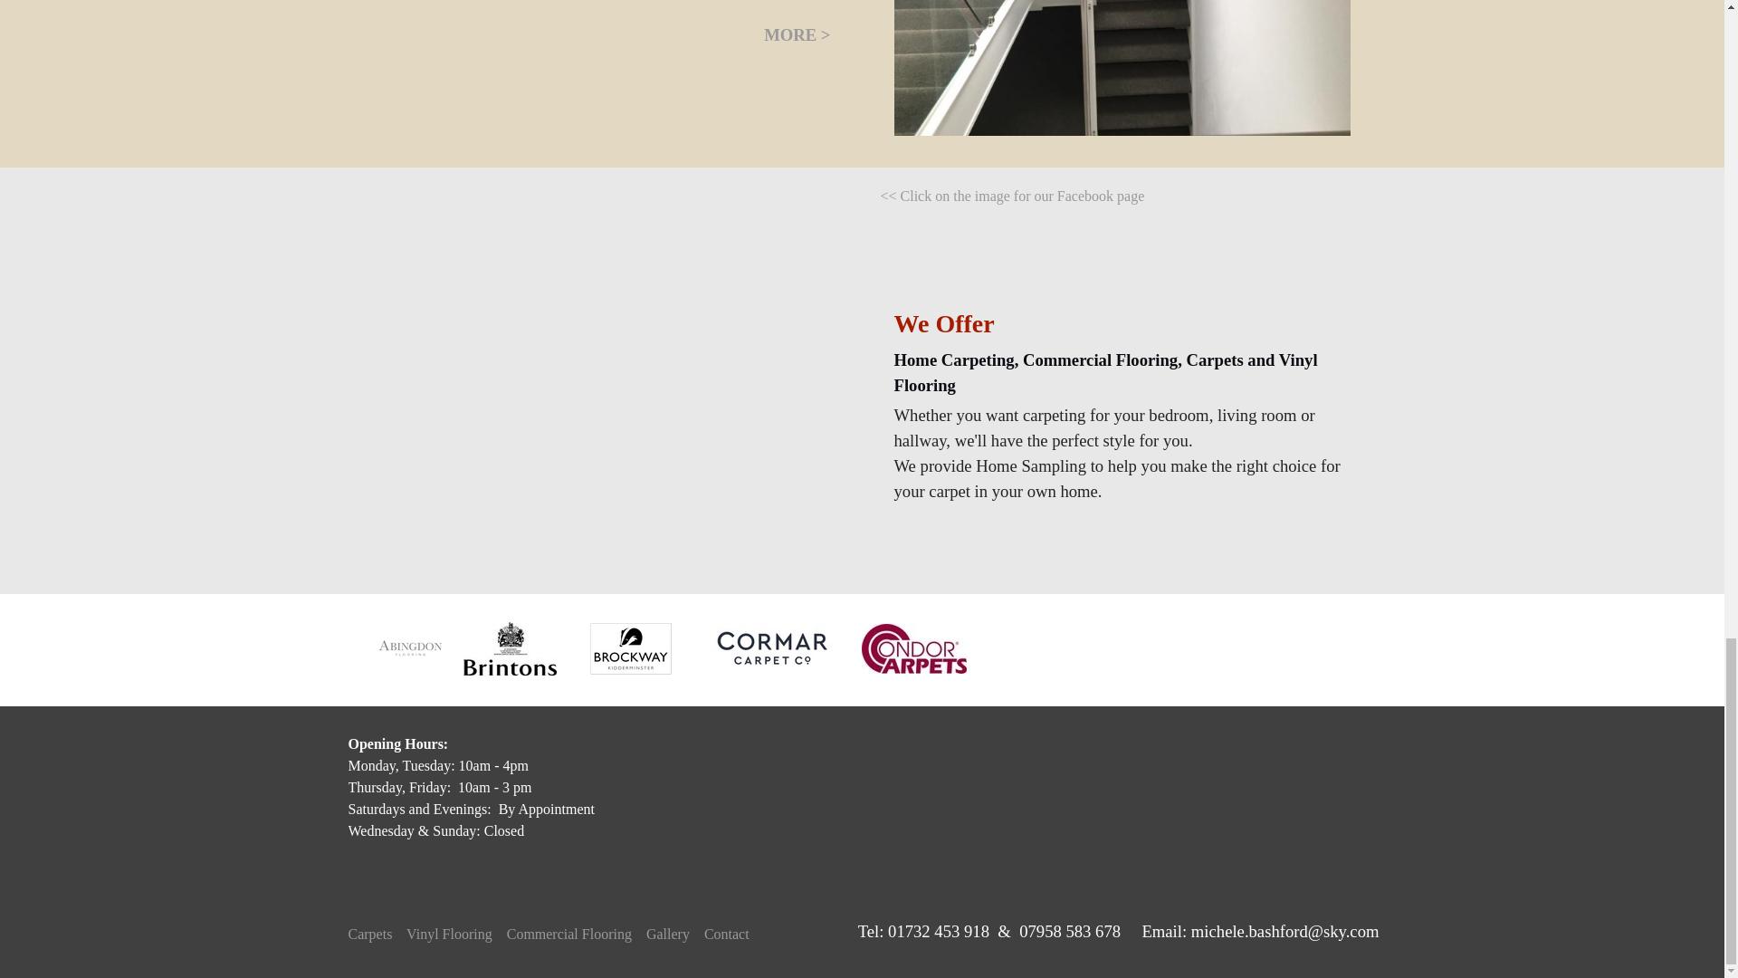 The height and width of the screenshot is (978, 1738). Describe the element at coordinates (369, 934) in the screenshot. I see `Carpets` at that location.